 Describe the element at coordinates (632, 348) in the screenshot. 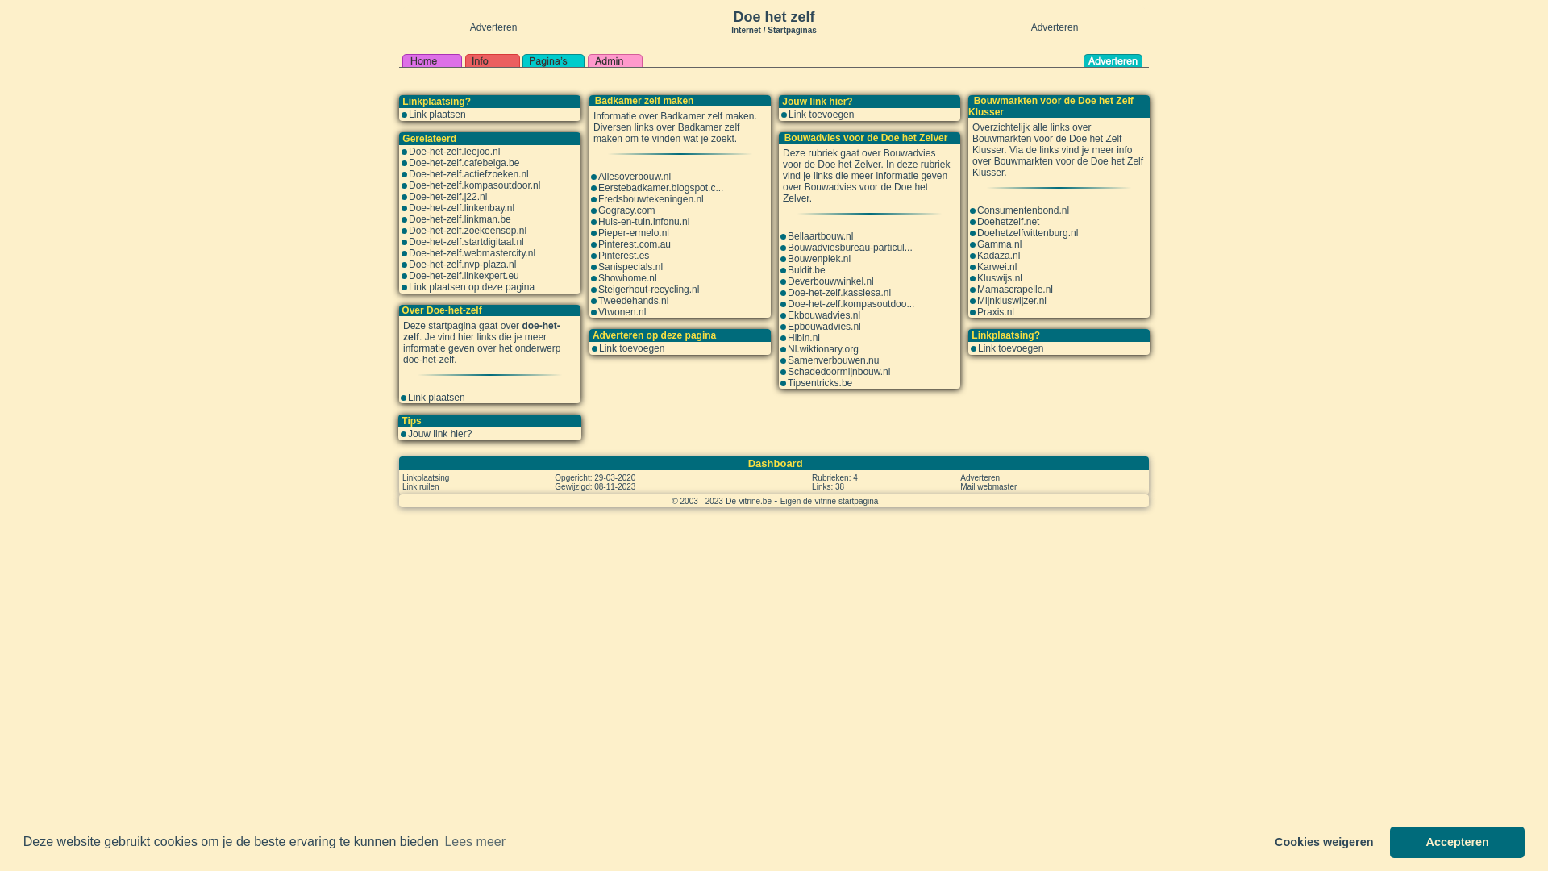

I see `Link toevoegen` at that location.